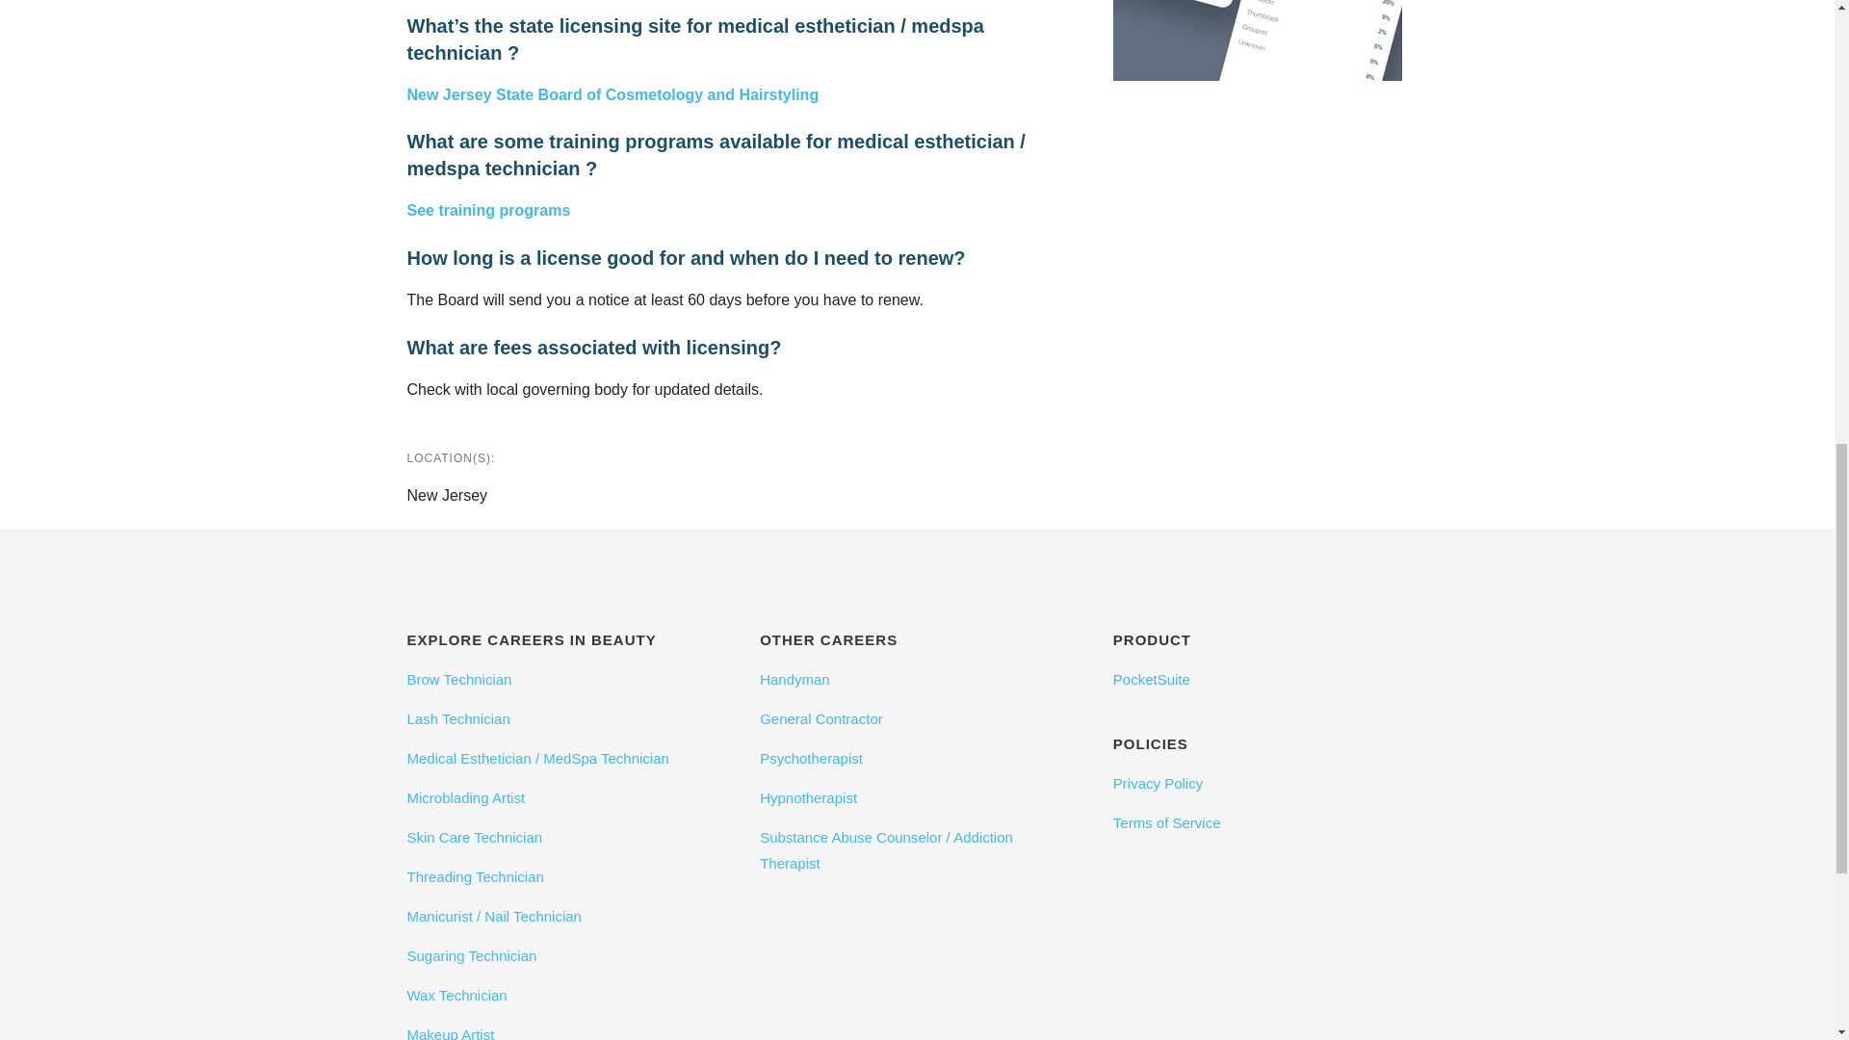 The width and height of the screenshot is (1849, 1040). I want to click on New Jersey State Board of Cosmetology and Hairstyling, so click(612, 94).